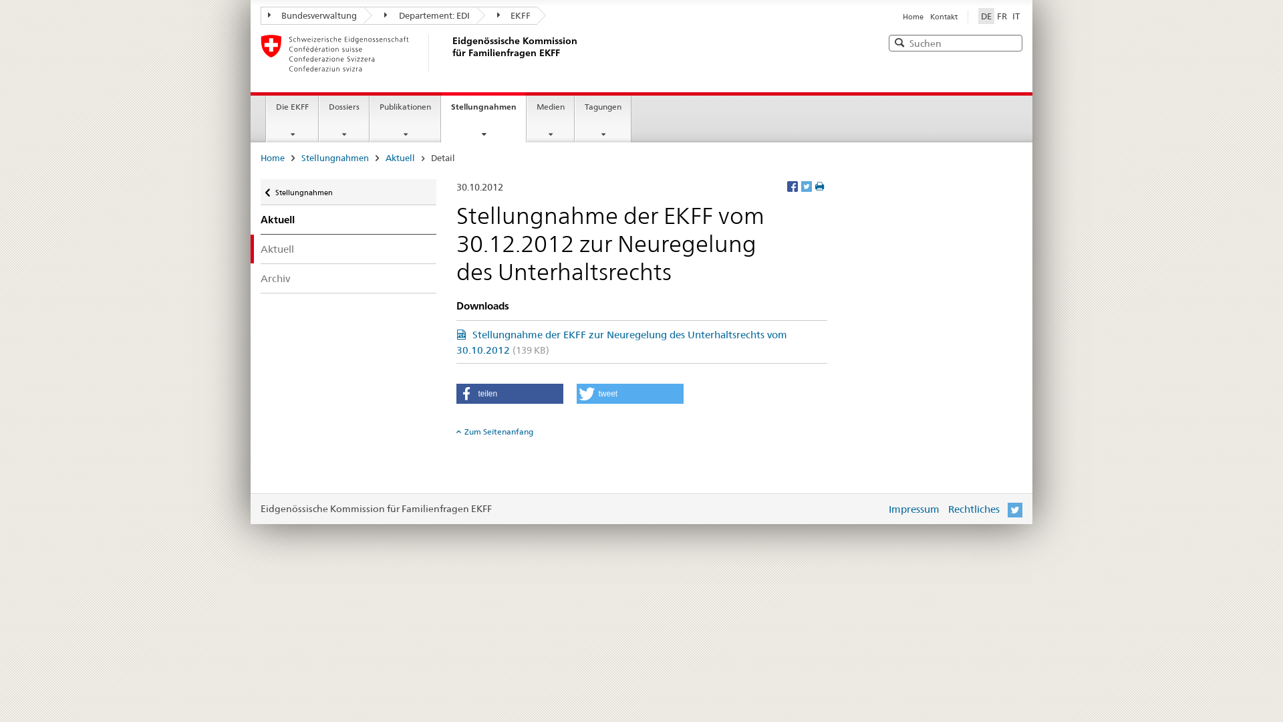  I want to click on teilen, so click(509, 394).